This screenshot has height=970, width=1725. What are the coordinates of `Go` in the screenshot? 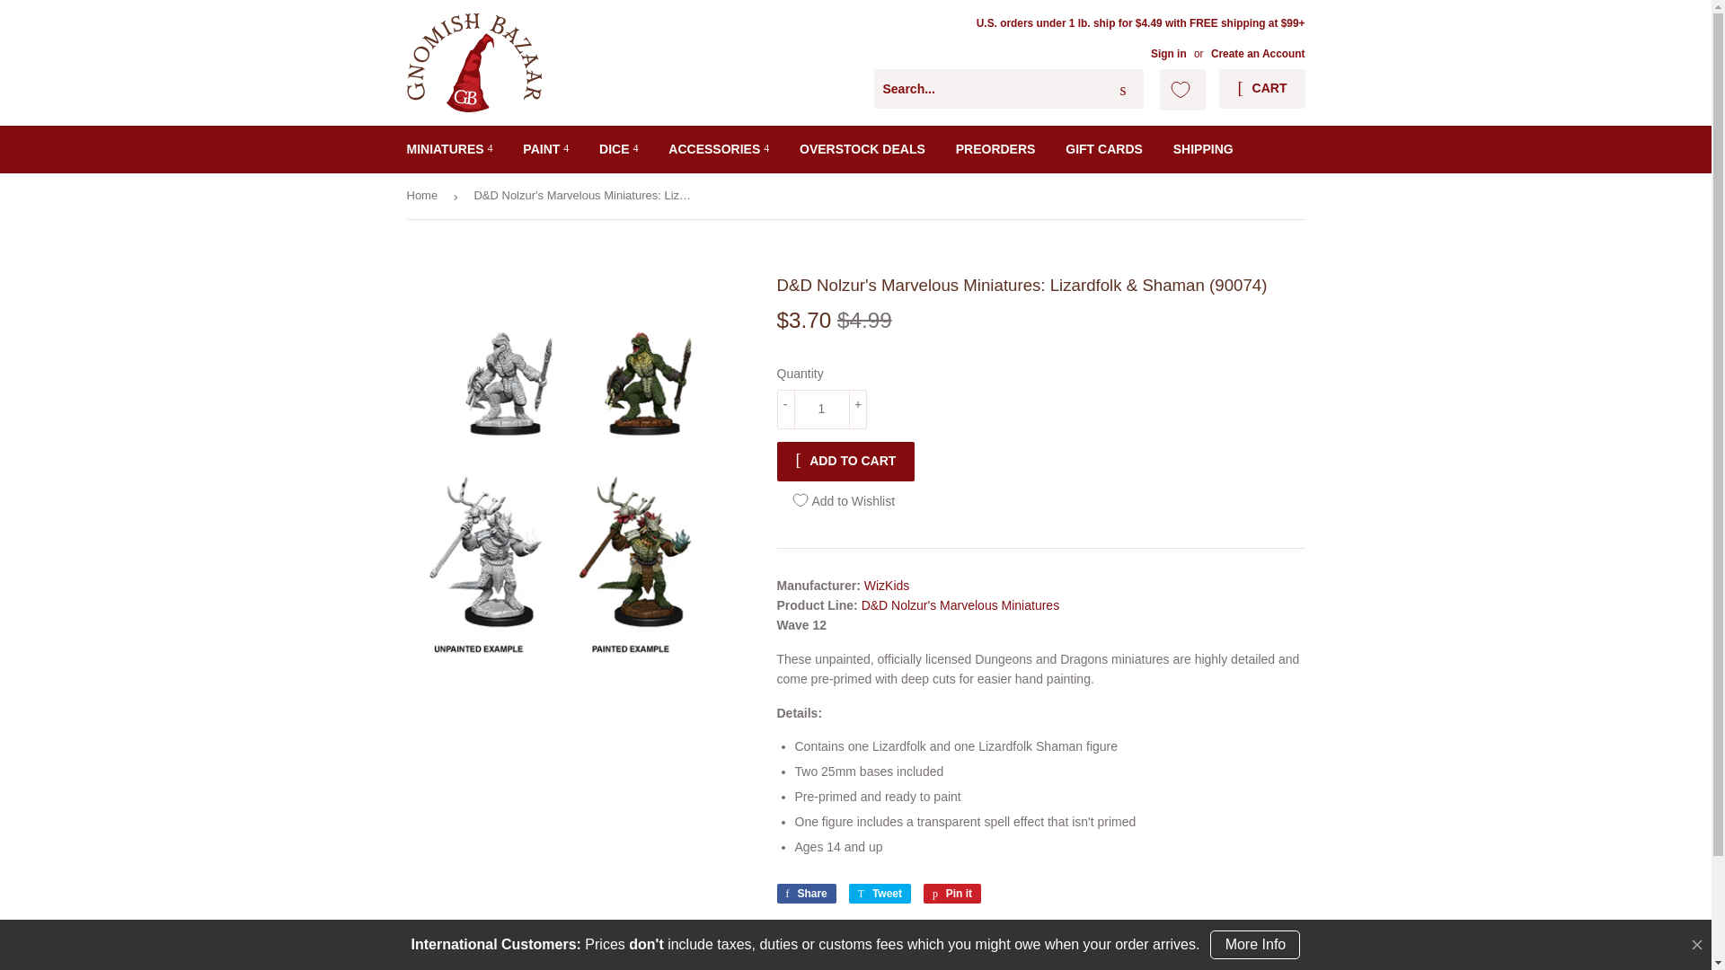 It's located at (1123, 89).